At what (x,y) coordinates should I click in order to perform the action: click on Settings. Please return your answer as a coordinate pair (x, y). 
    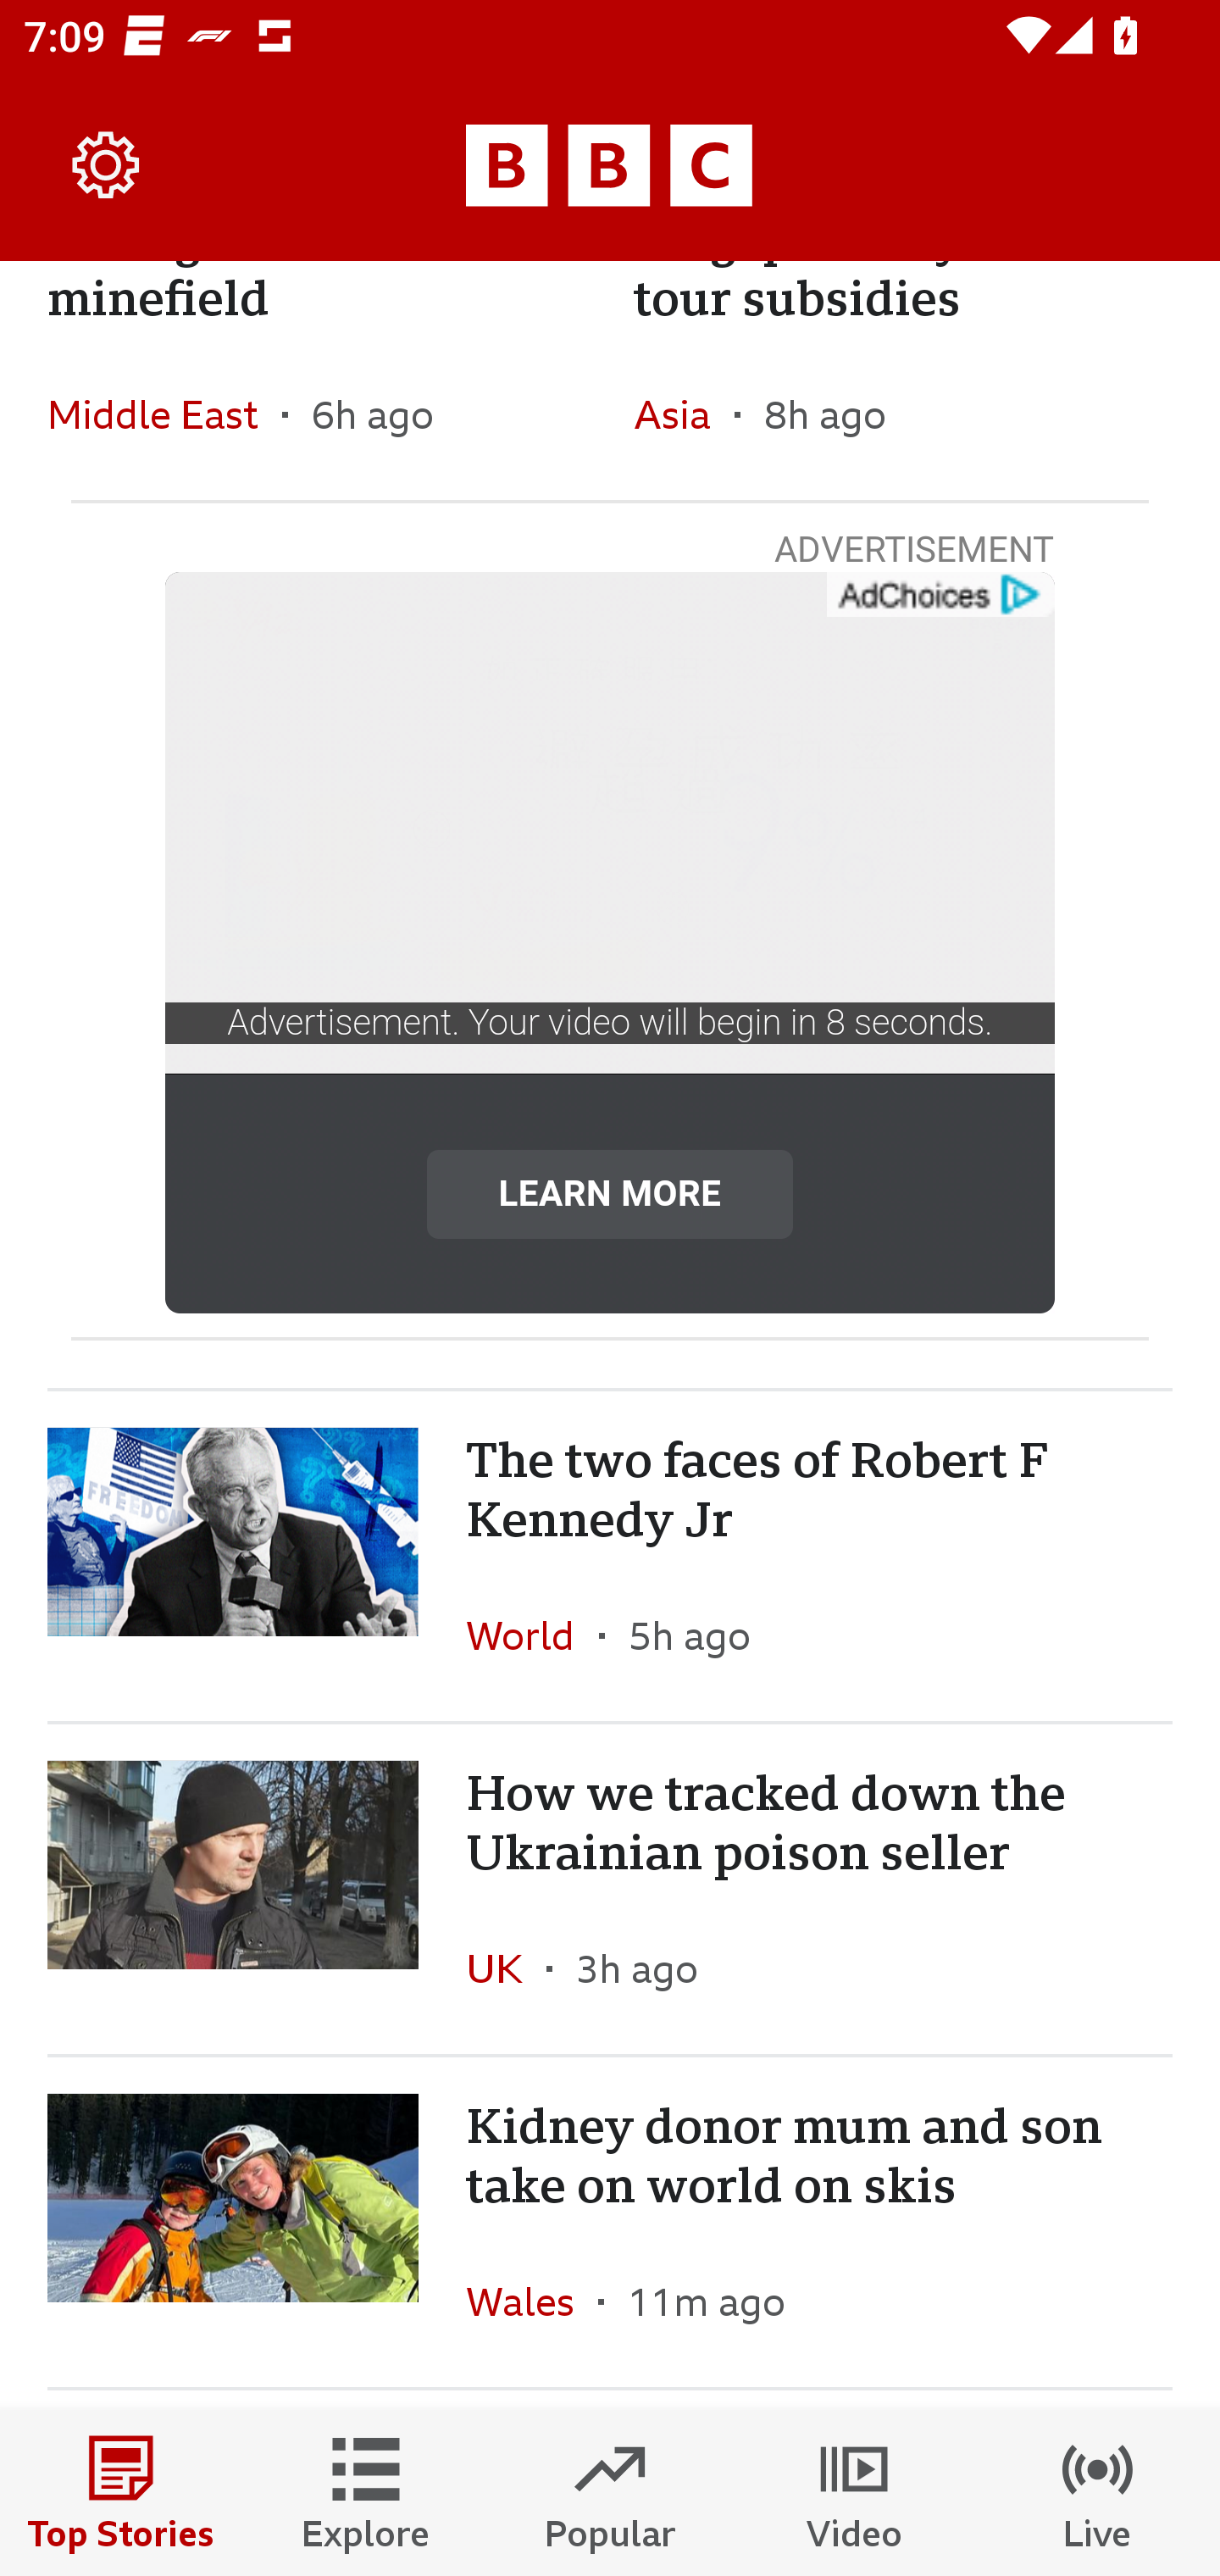
    Looking at the image, I should click on (107, 166).